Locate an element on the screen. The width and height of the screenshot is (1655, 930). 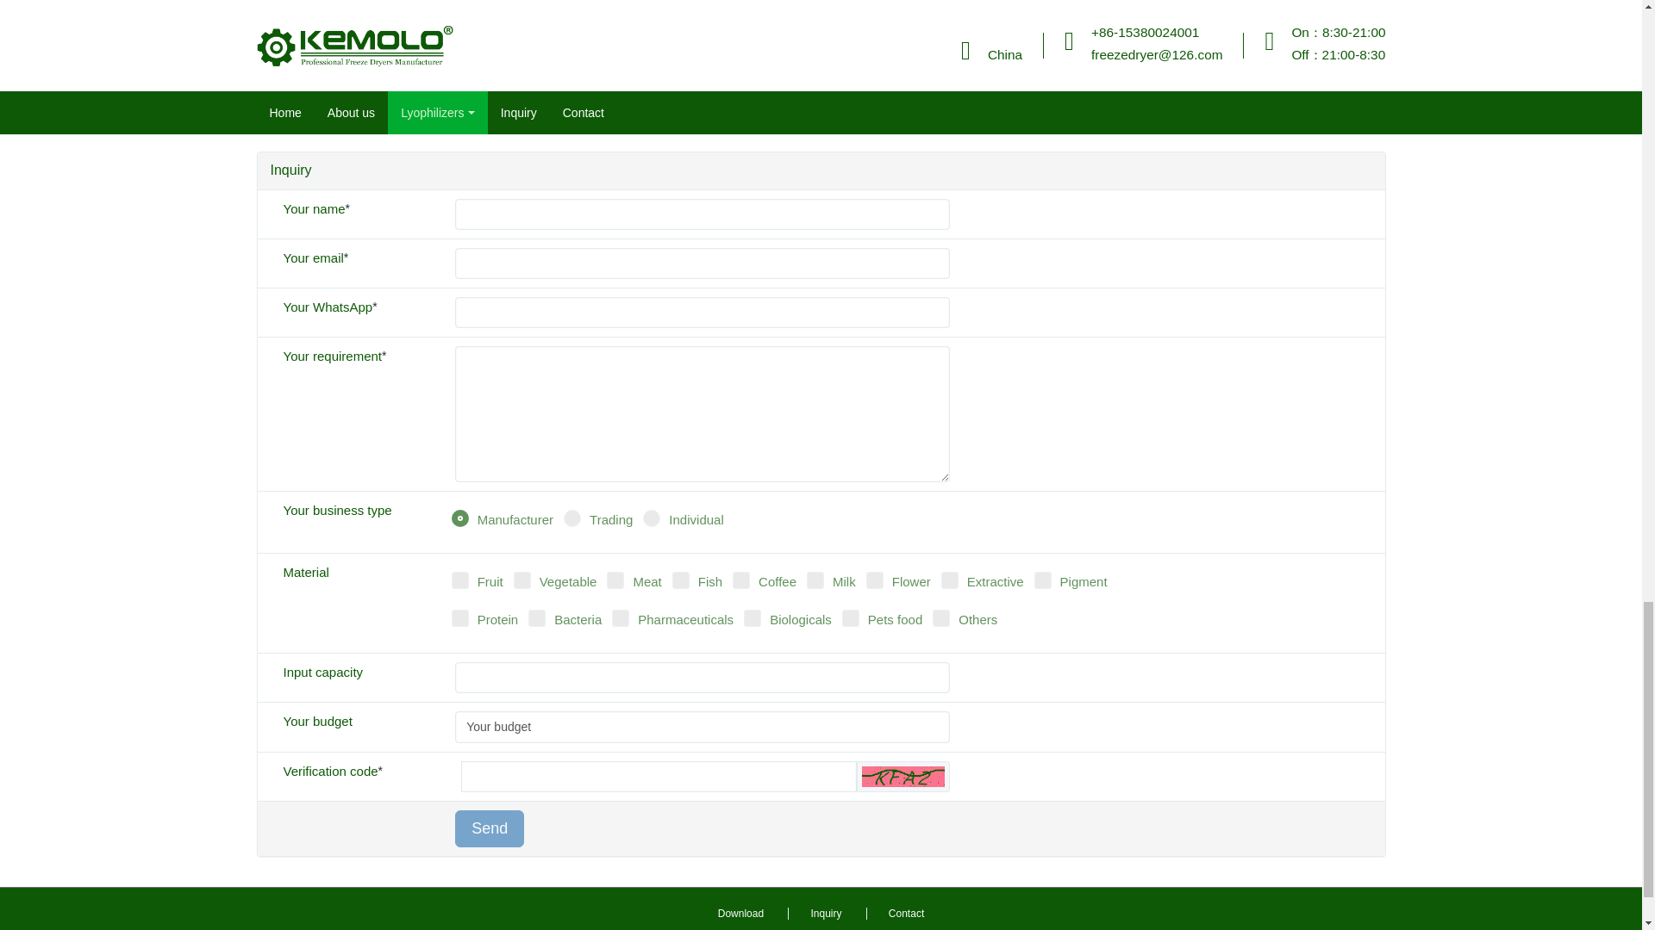
fruit freeze dryer is located at coordinates (384, 53).